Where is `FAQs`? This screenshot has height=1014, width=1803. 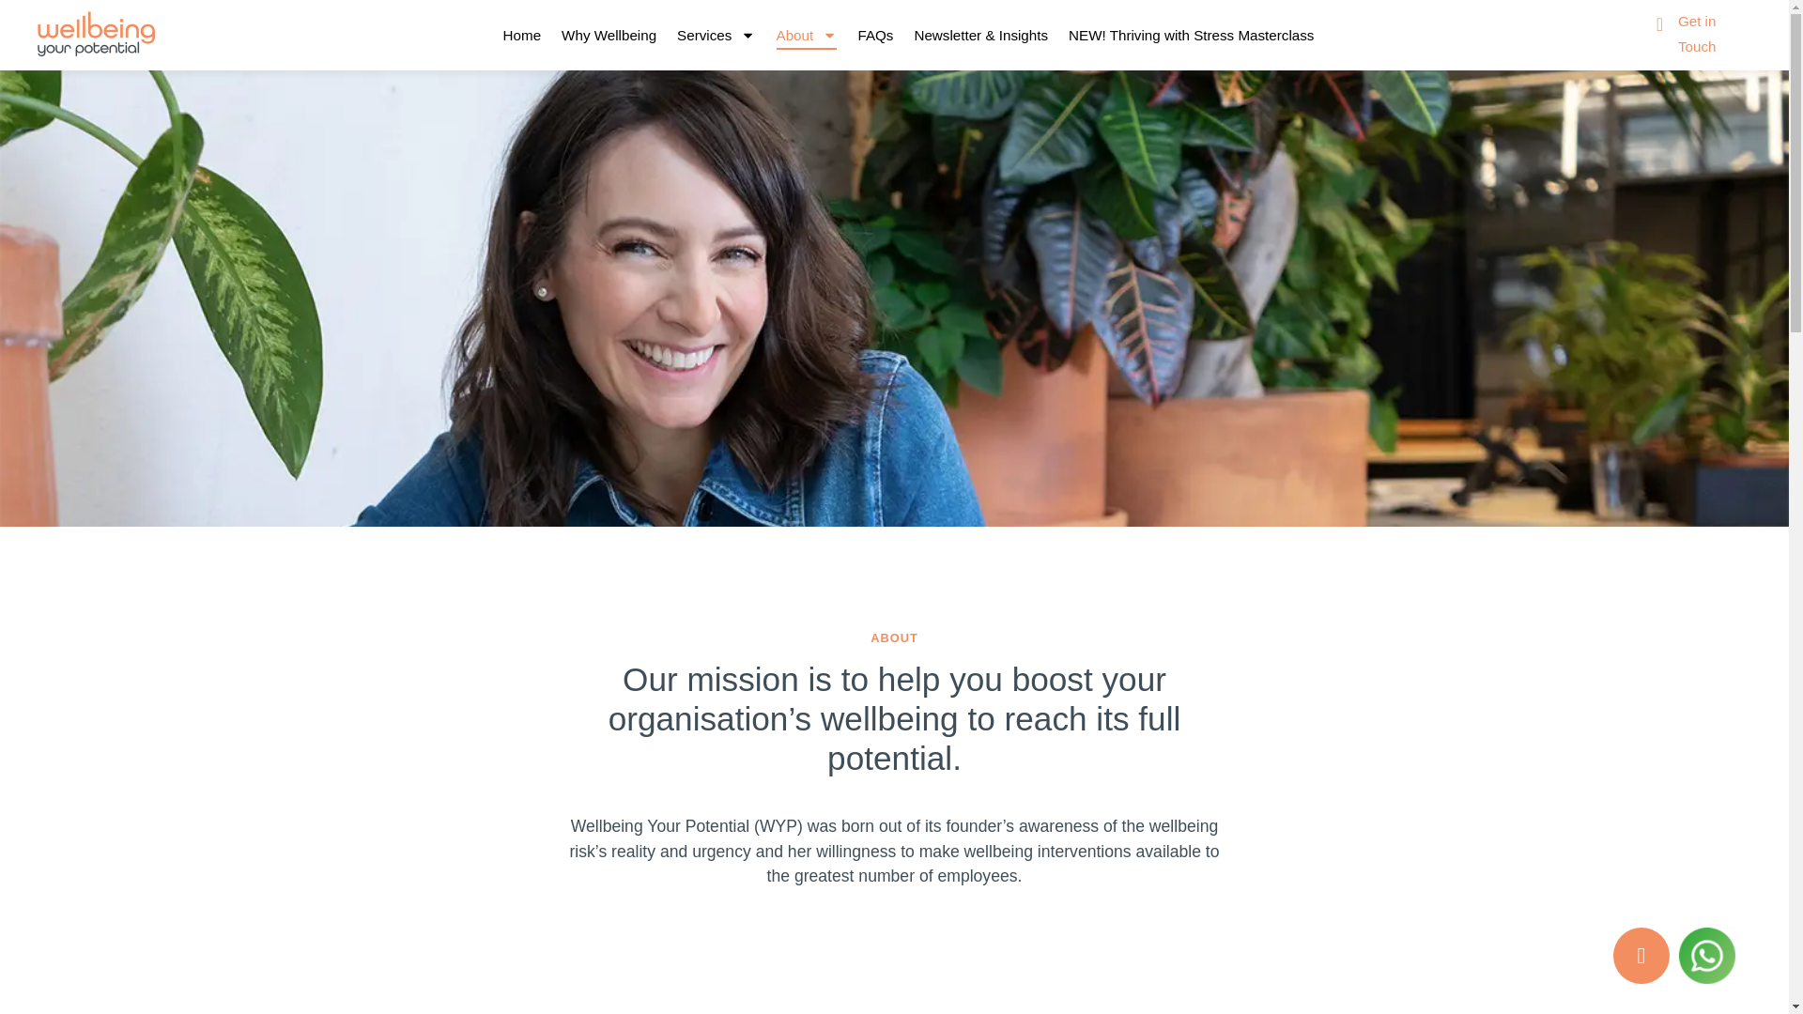 FAQs is located at coordinates (875, 35).